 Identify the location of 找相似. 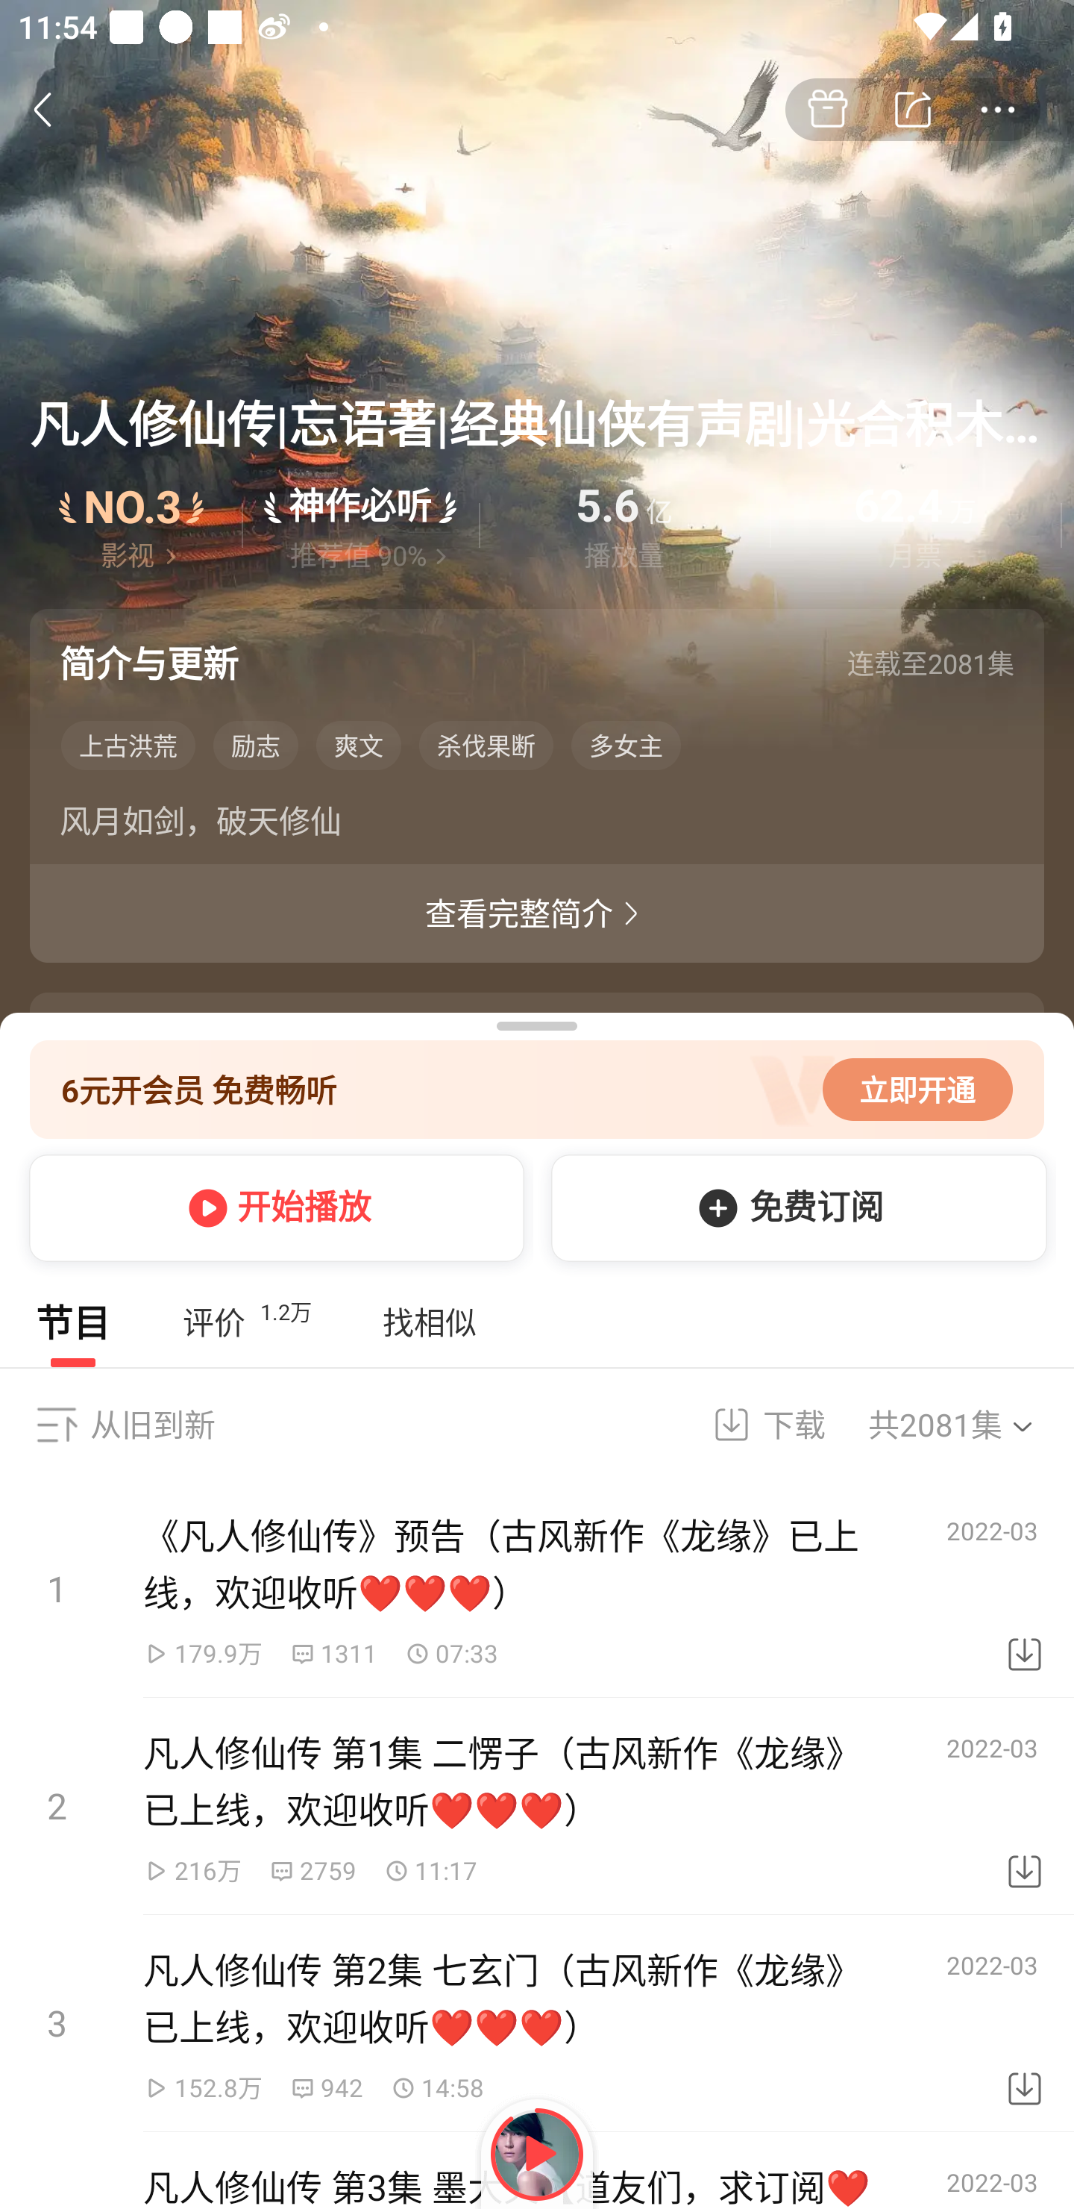
(430, 1322).